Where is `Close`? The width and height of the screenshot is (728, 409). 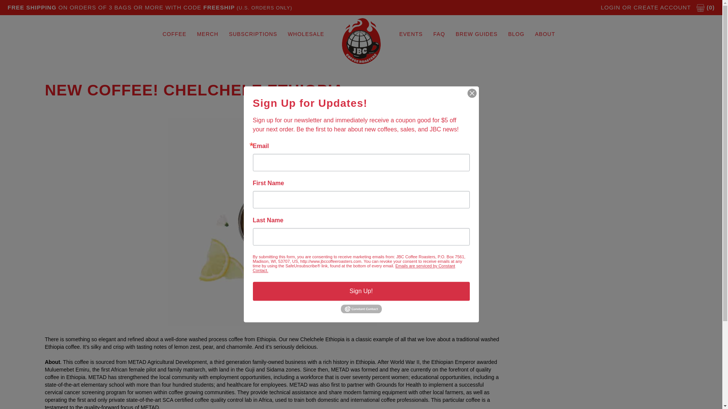
Close is located at coordinates (472, 93).